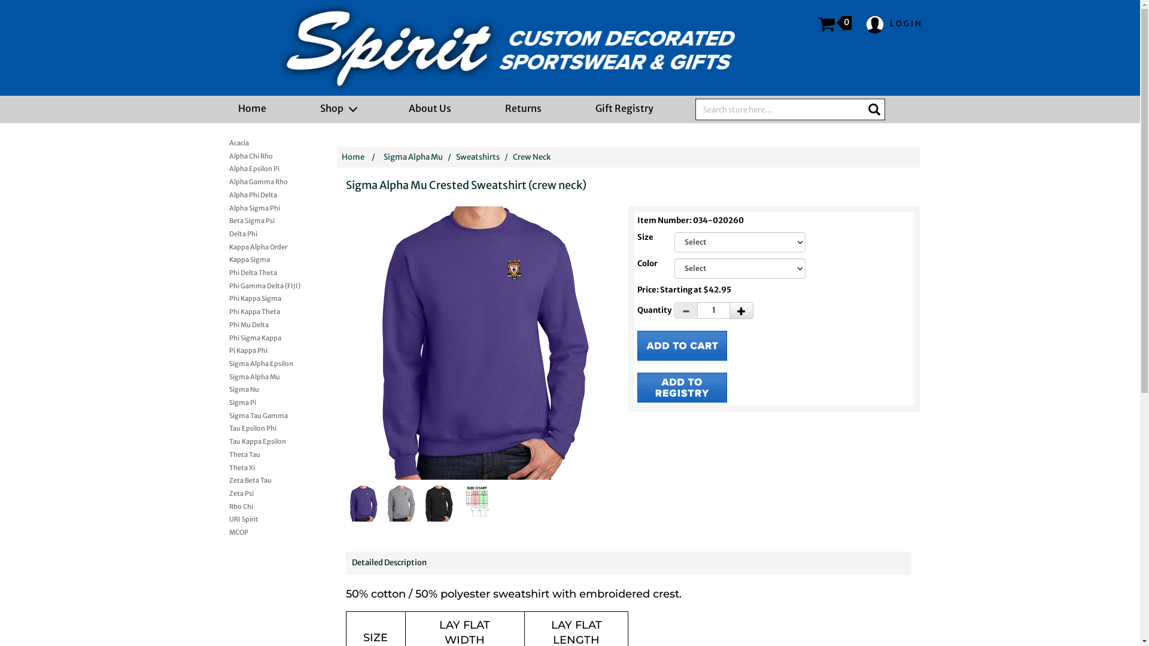  Describe the element at coordinates (266, 415) in the screenshot. I see `Sigma Tau Gamma` at that location.